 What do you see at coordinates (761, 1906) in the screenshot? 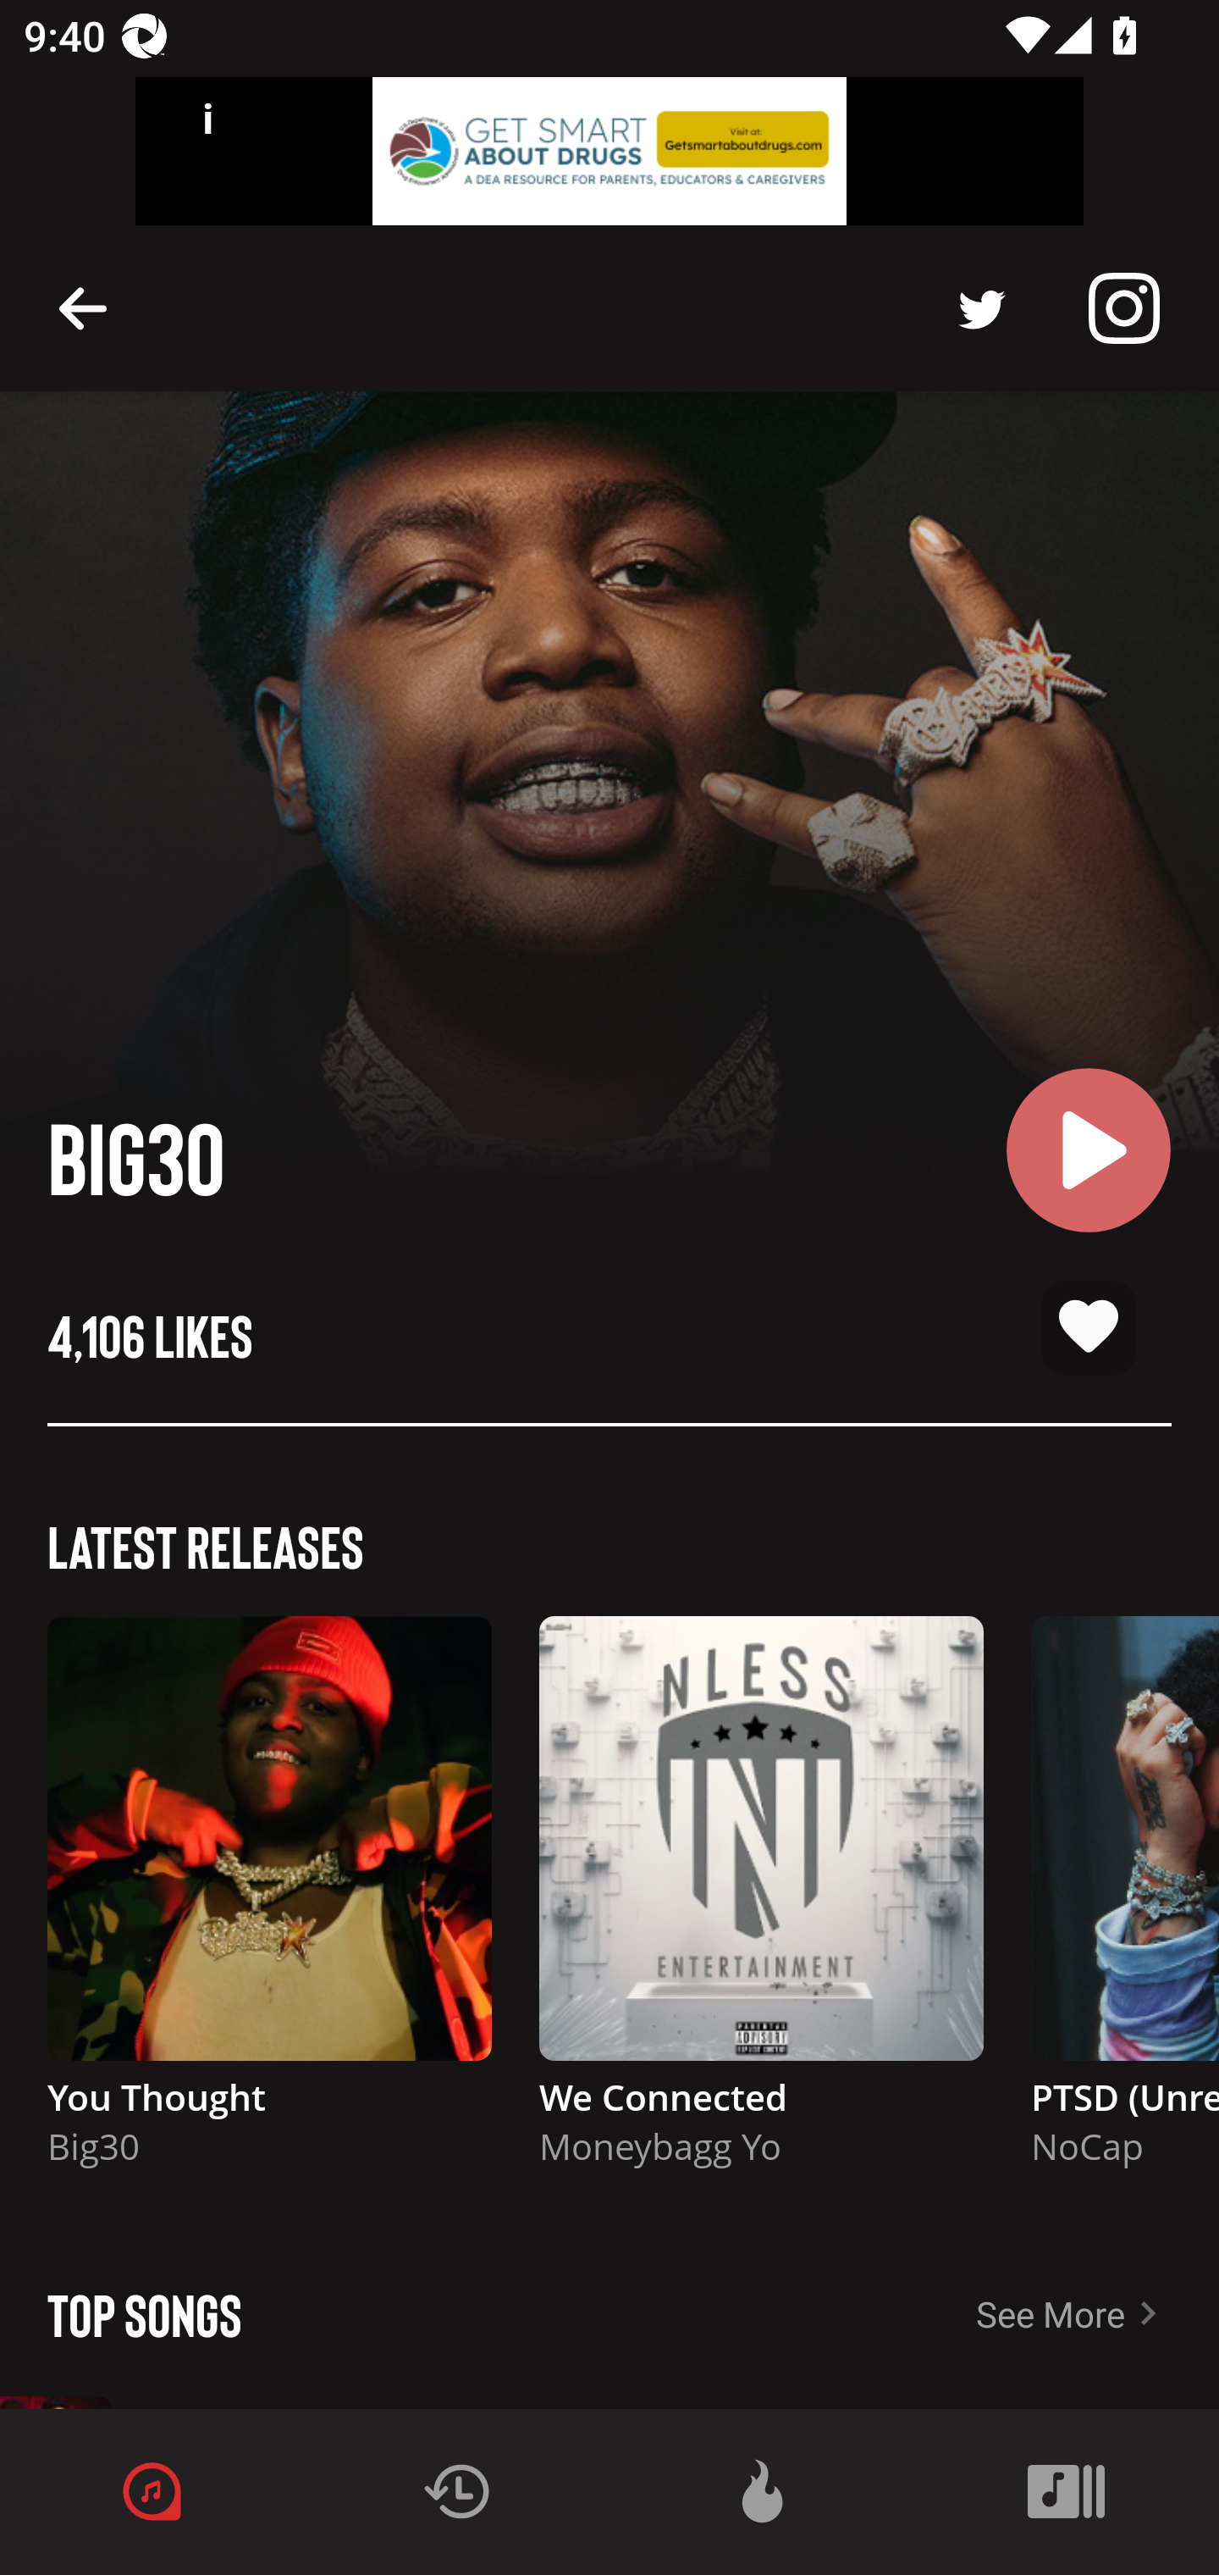
I see `Description We Connected Moneybagg Yo` at bounding box center [761, 1906].